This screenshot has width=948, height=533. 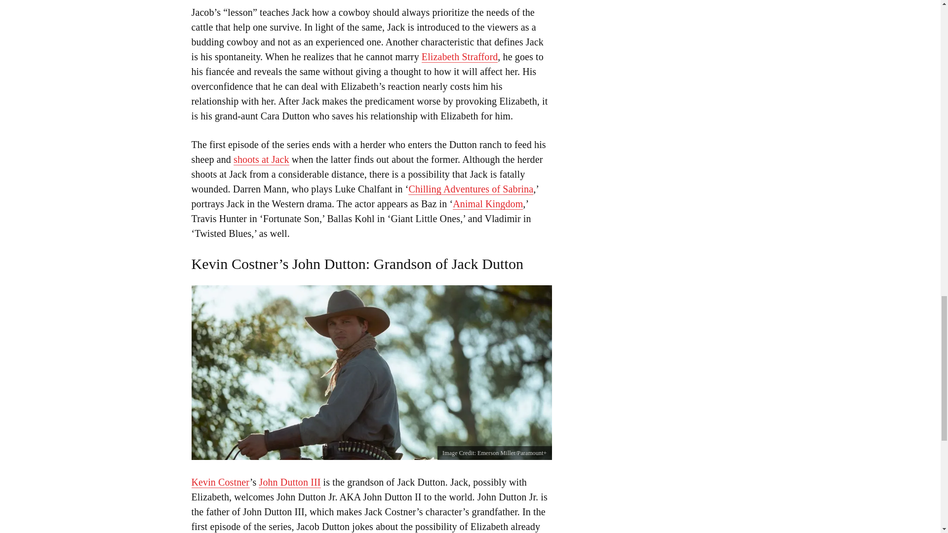 What do you see at coordinates (460, 57) in the screenshot?
I see `Elizabeth Strafford` at bounding box center [460, 57].